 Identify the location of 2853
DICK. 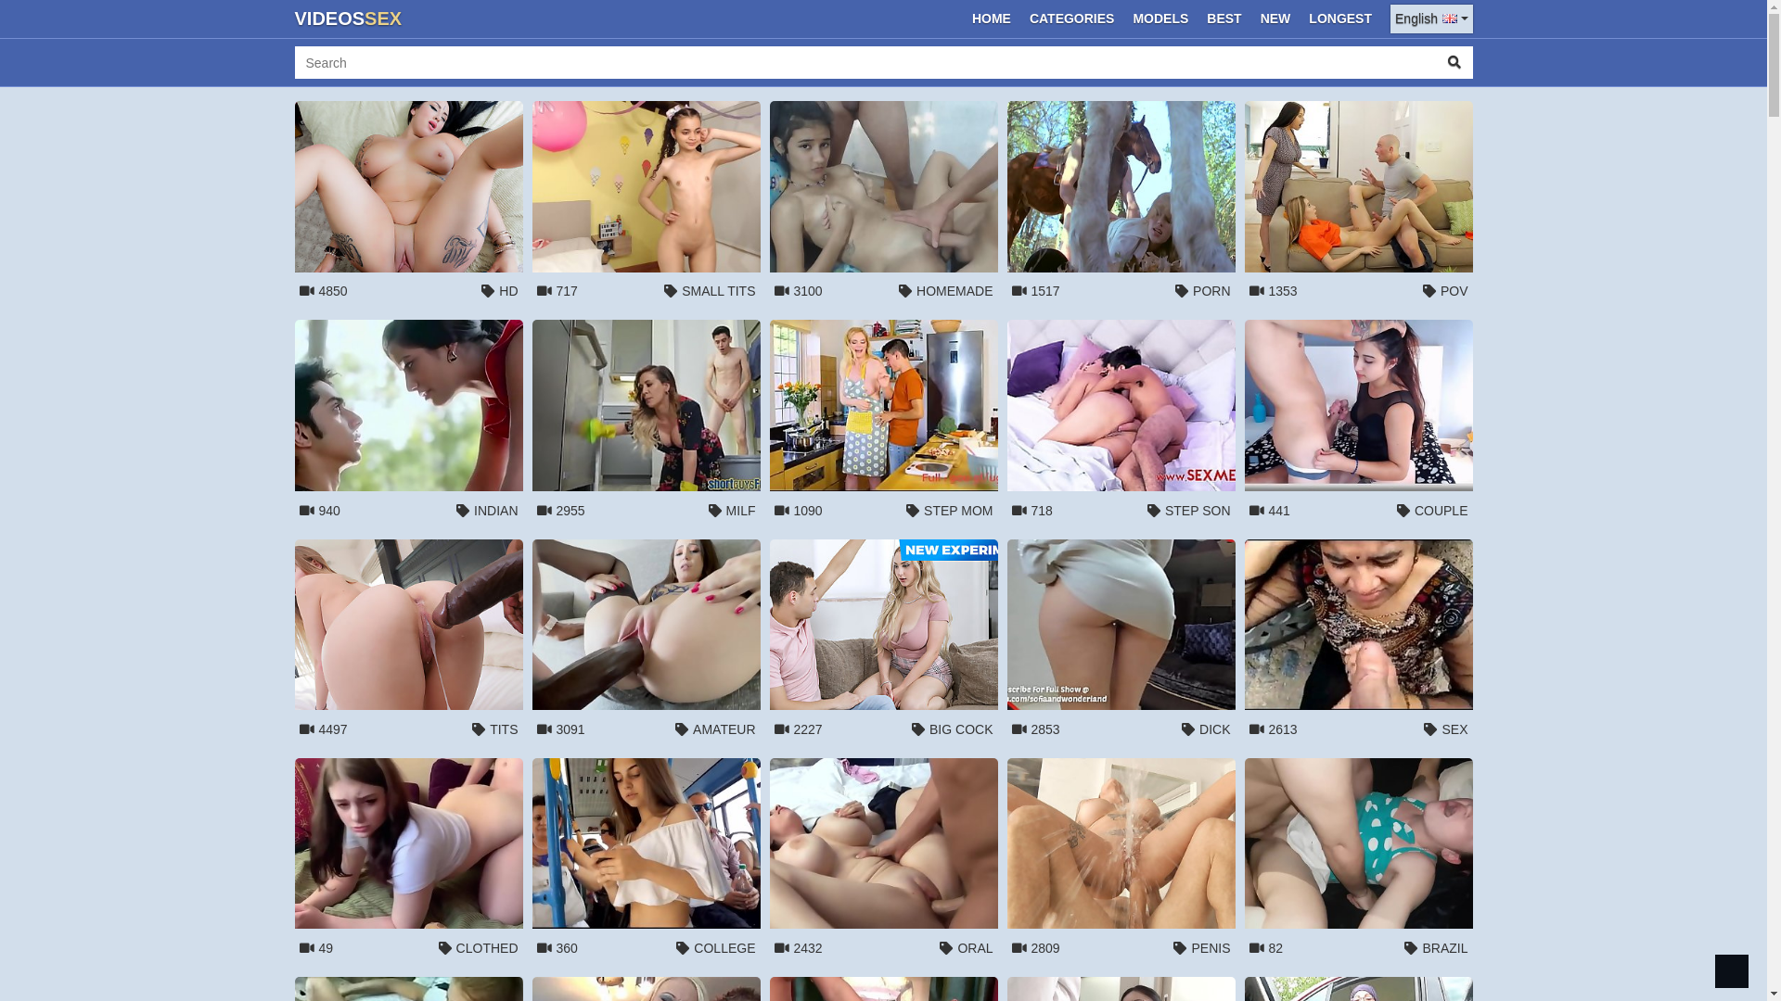
(1121, 644).